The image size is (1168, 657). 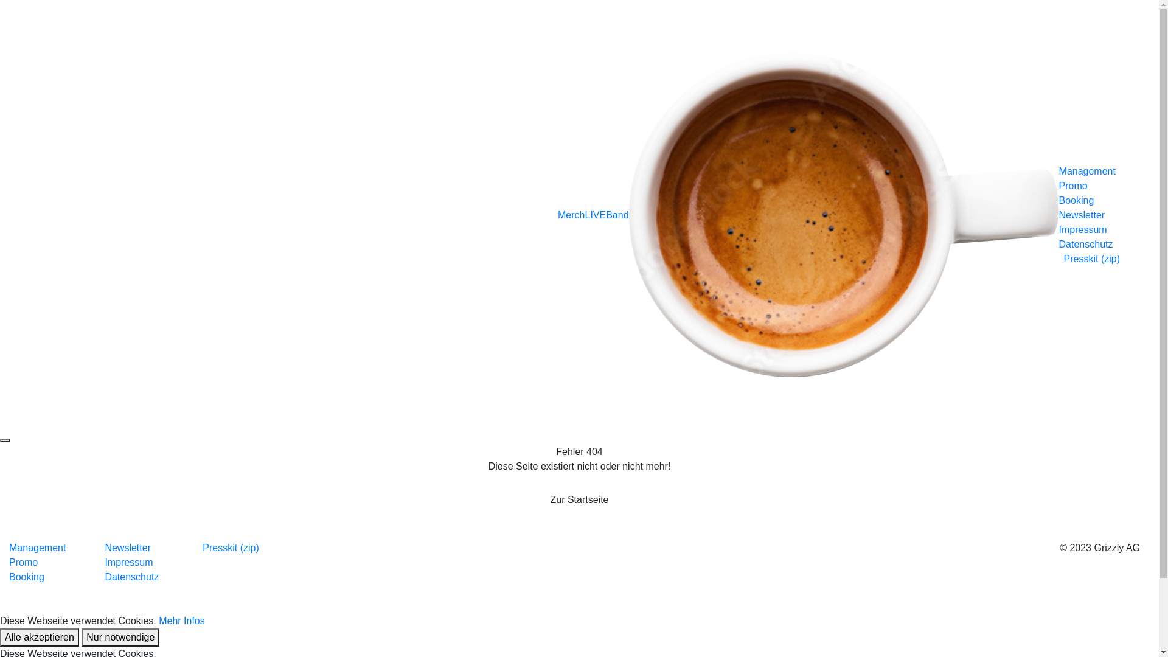 I want to click on Promo, so click(x=38, y=563).